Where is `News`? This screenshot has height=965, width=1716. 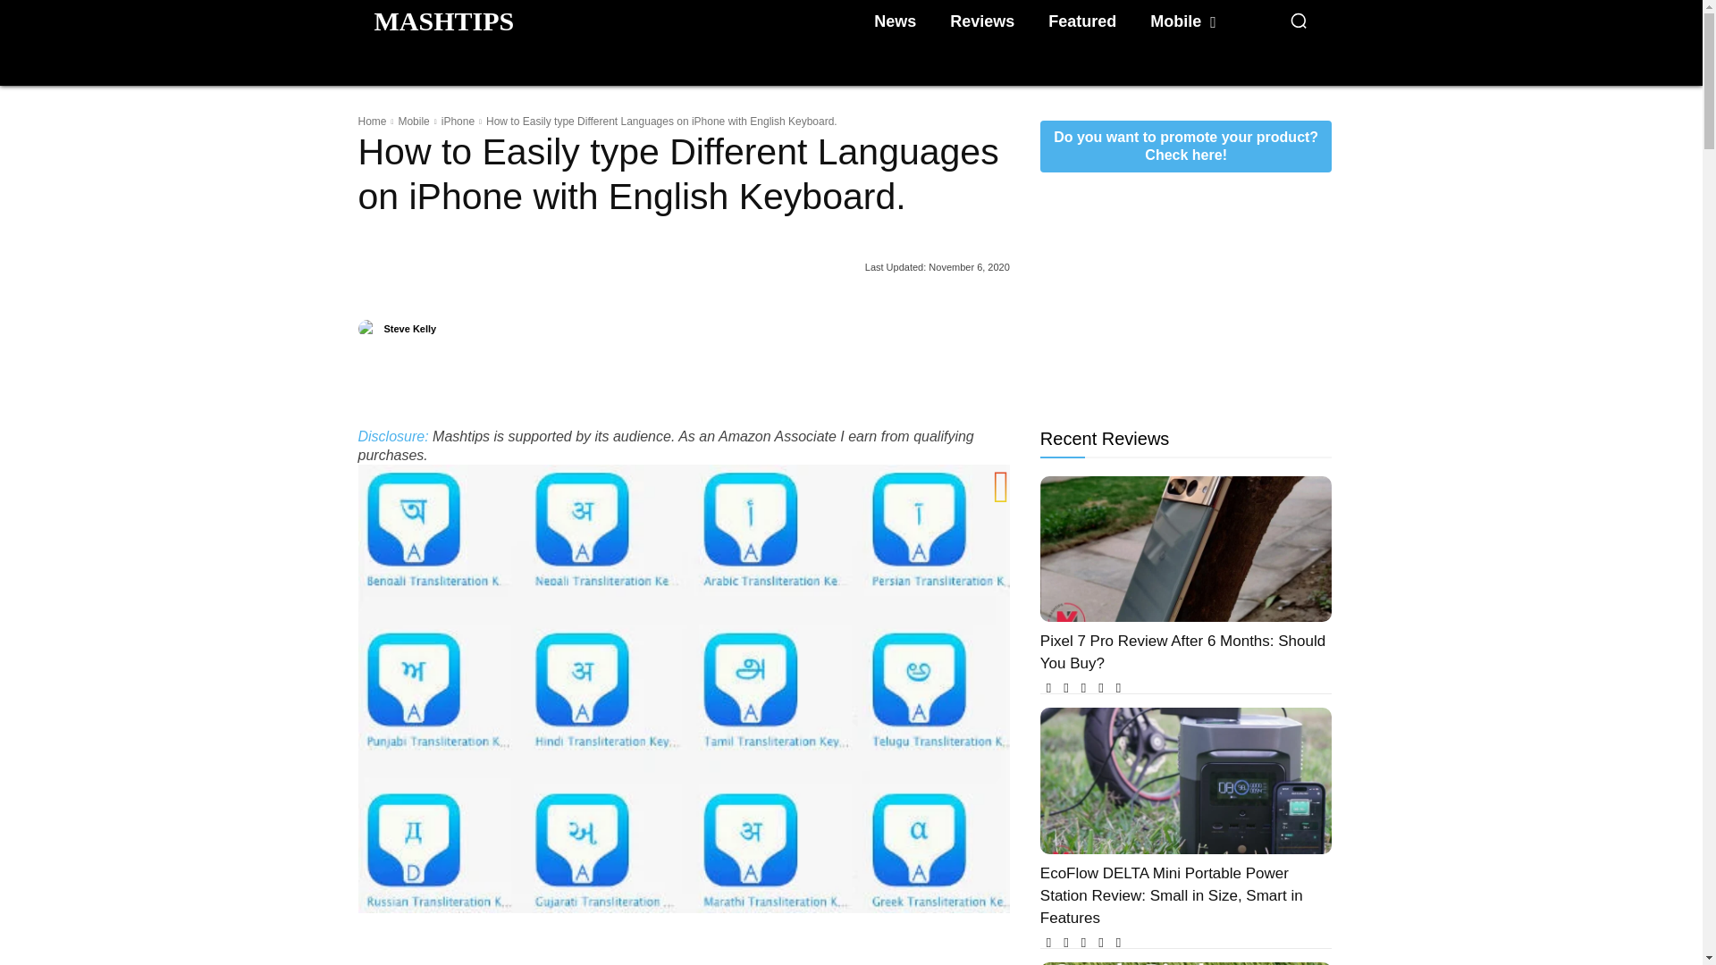
News is located at coordinates (894, 21).